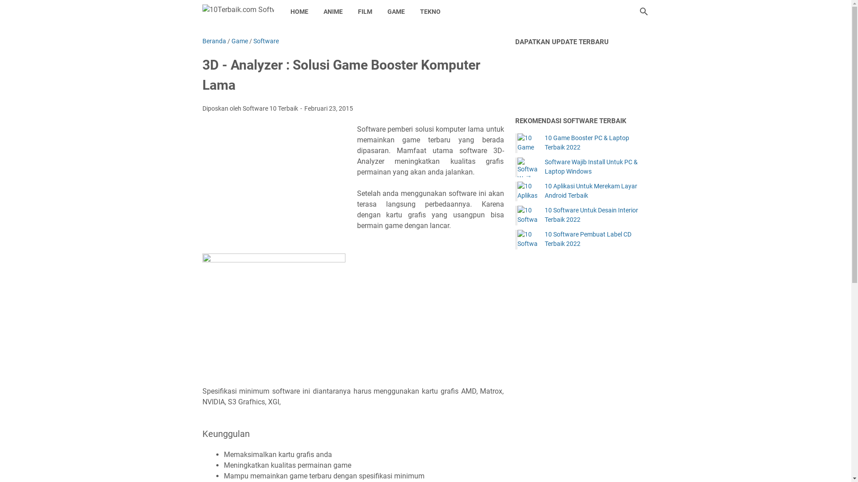  I want to click on GAME, so click(396, 12).